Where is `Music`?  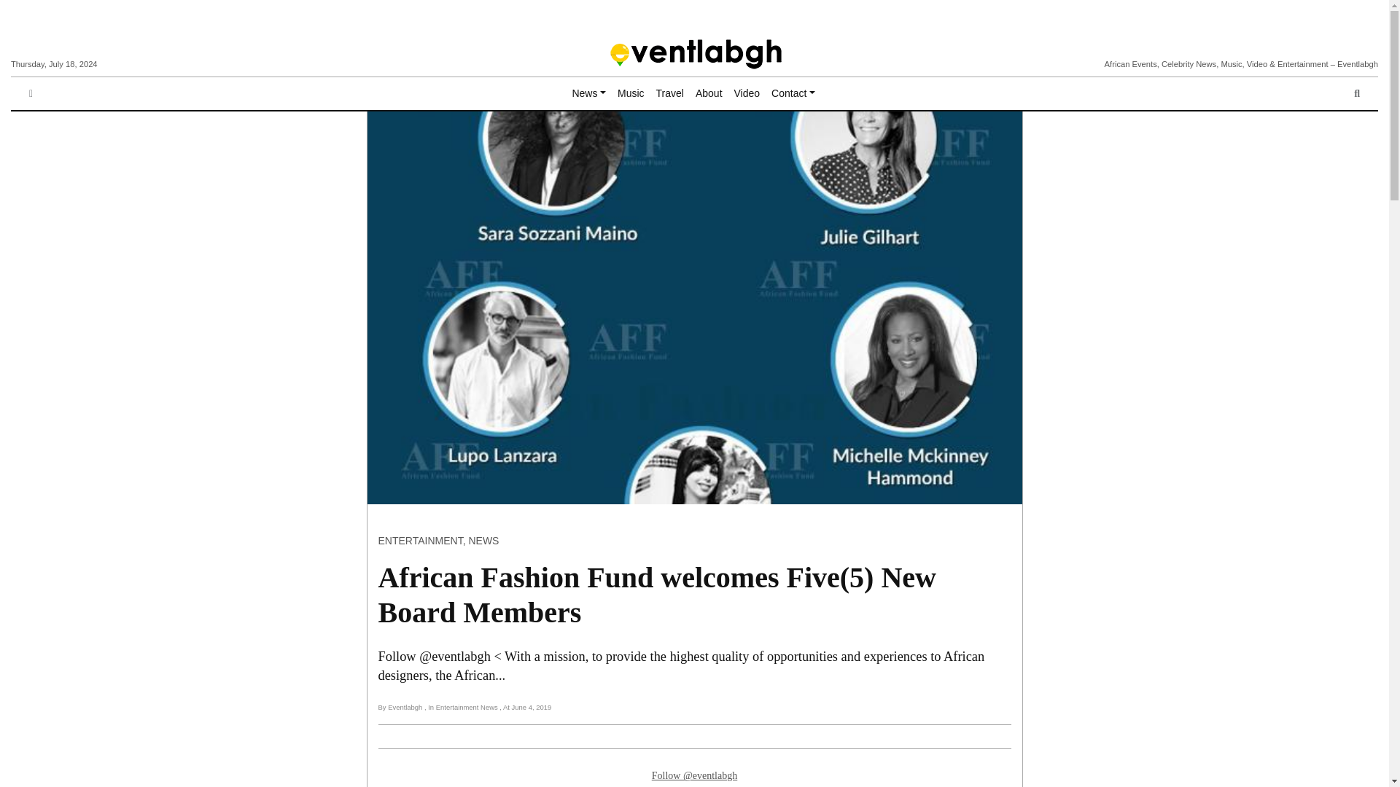 Music is located at coordinates (631, 93).